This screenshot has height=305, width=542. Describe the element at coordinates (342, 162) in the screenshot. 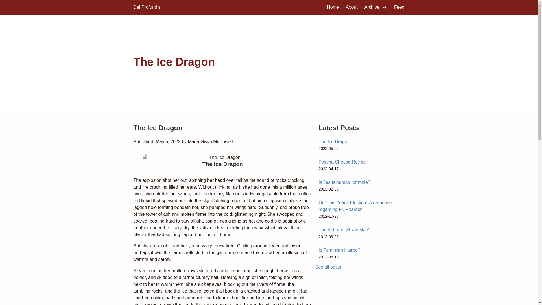

I see `Pascha Cheese Recipe` at that location.